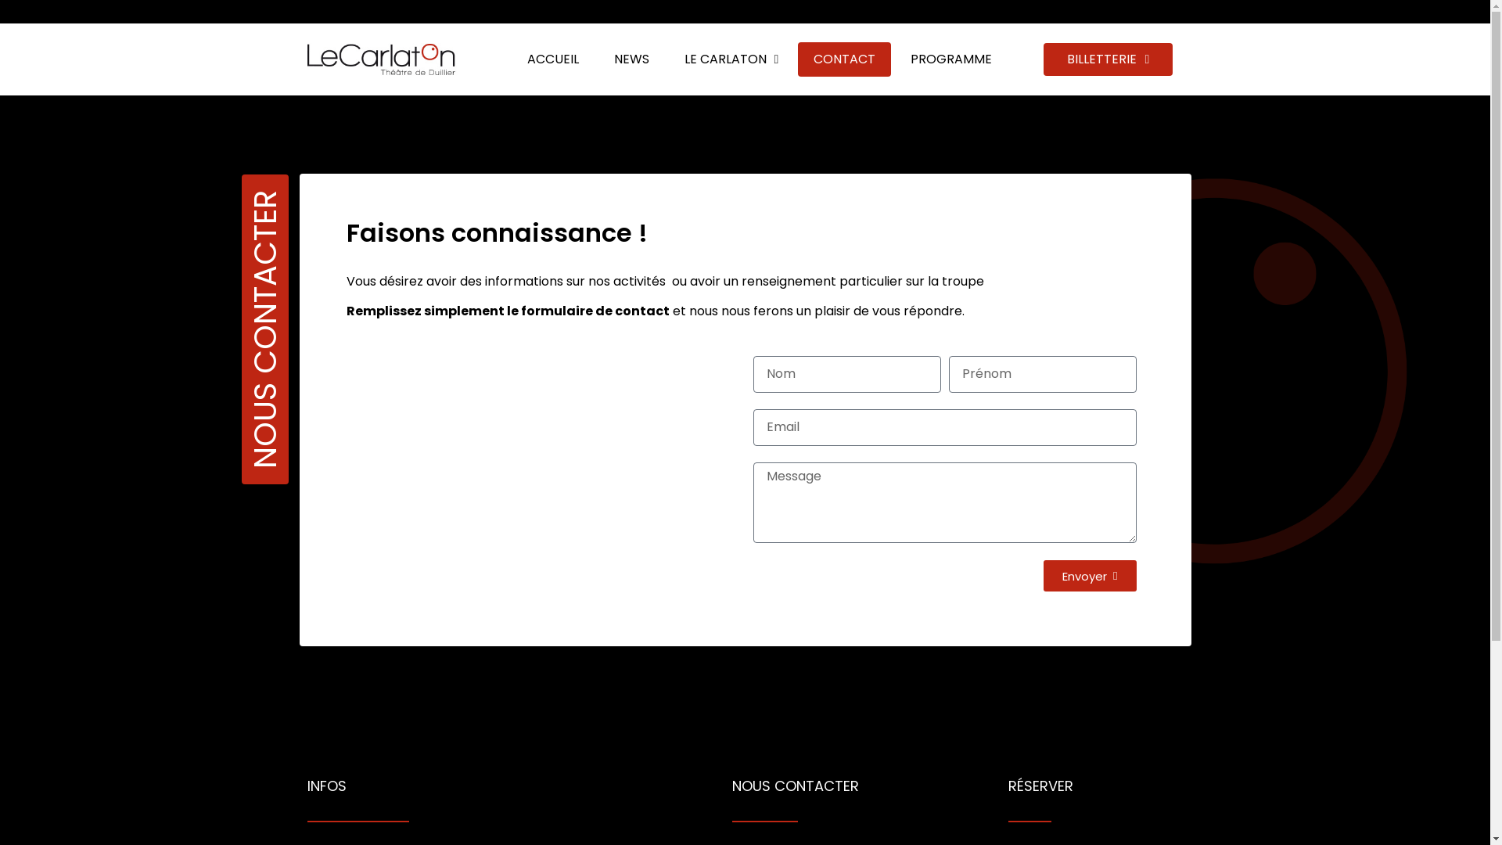  Describe the element at coordinates (731, 59) in the screenshot. I see `LE CARLATON` at that location.